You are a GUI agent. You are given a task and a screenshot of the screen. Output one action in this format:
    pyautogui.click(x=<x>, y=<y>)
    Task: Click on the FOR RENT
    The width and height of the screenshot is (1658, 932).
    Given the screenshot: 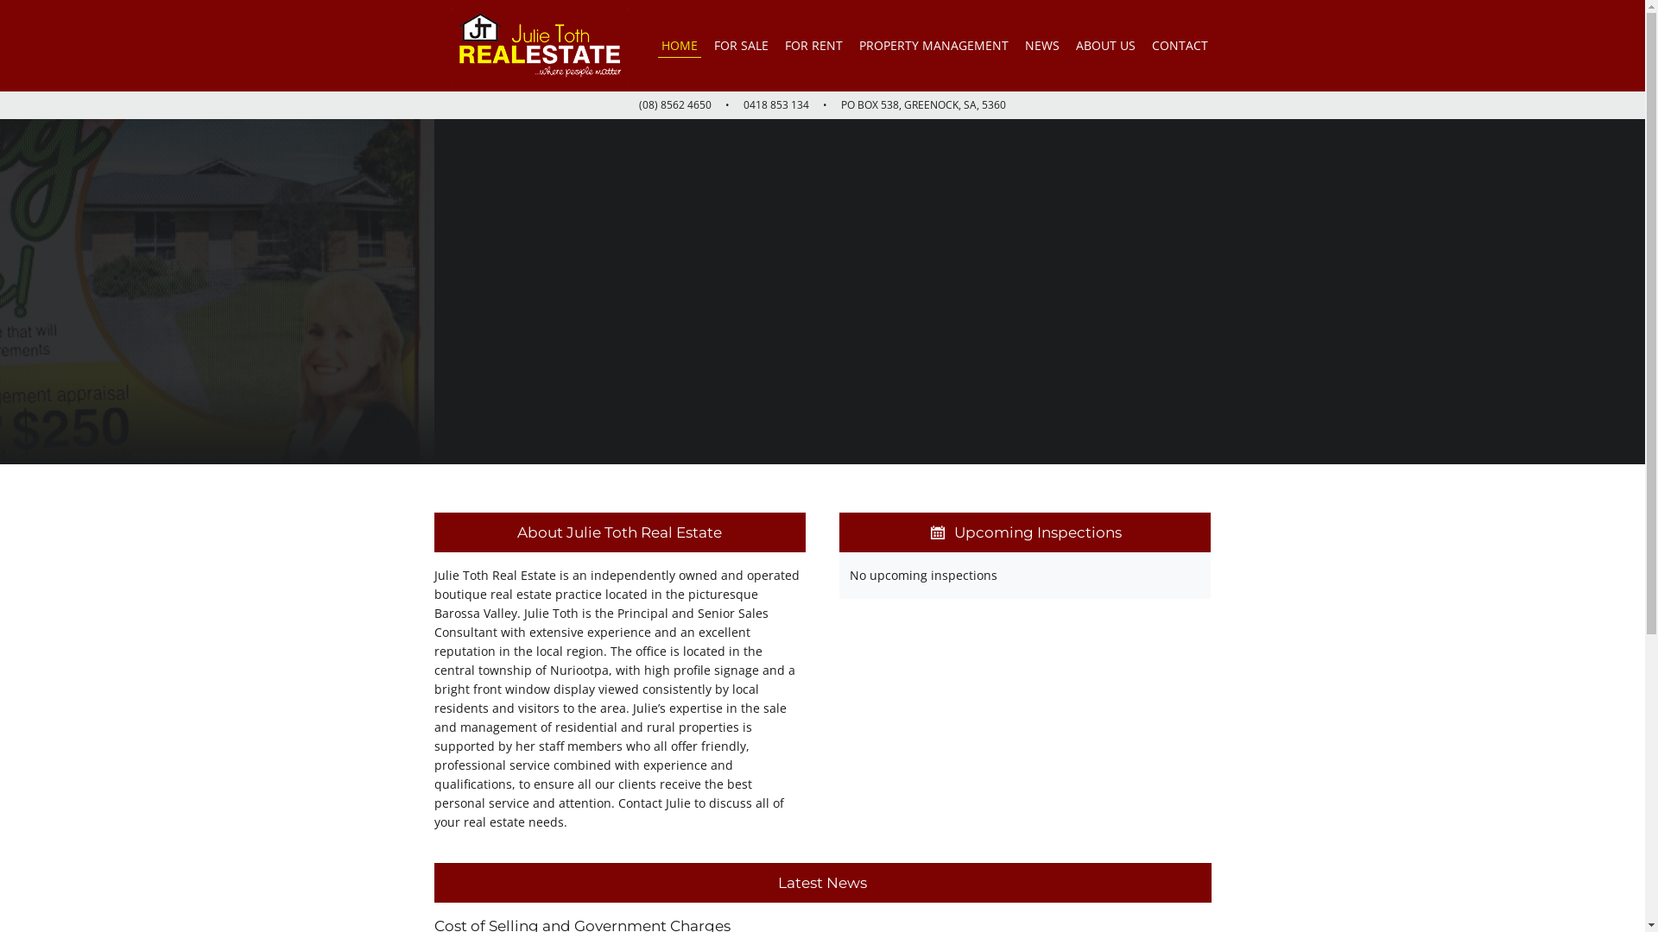 What is the action you would take?
    pyautogui.click(x=813, y=45)
    